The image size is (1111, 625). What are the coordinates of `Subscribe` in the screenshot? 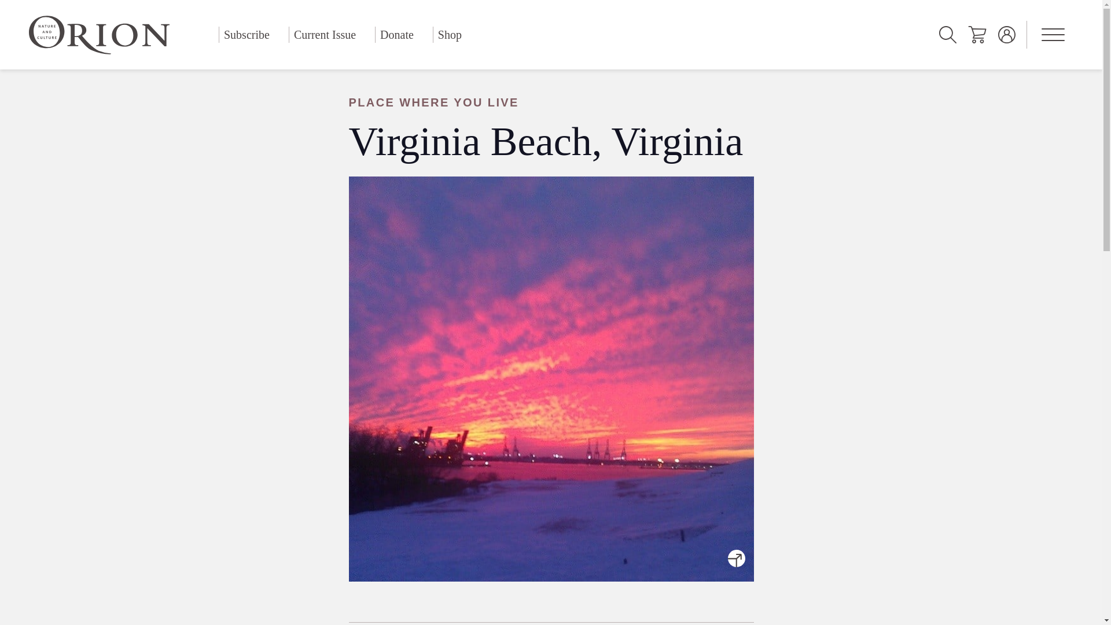 It's located at (247, 35).